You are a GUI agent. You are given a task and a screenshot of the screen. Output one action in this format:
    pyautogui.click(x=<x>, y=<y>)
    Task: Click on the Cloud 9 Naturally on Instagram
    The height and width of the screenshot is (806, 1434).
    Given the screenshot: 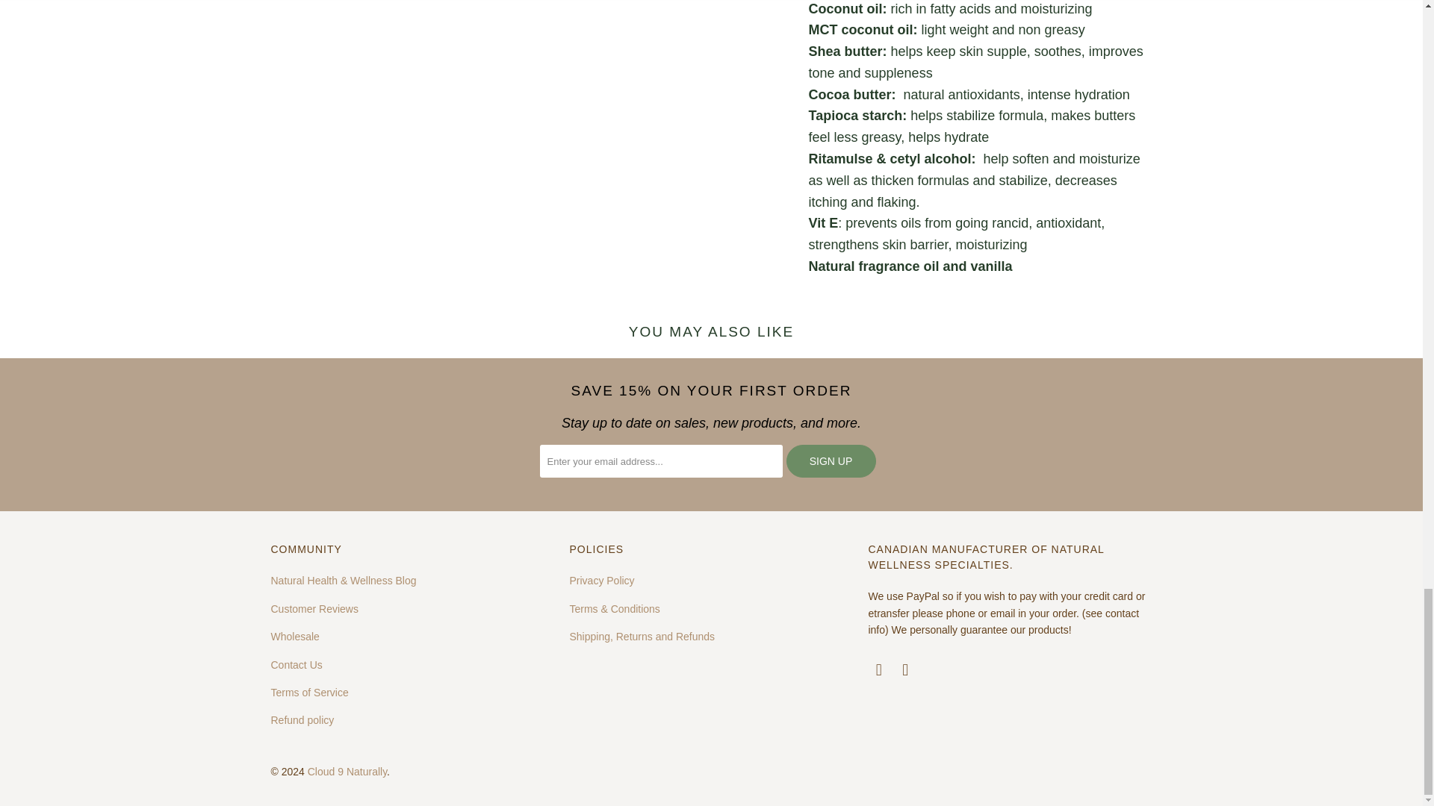 What is the action you would take?
    pyautogui.click(x=906, y=670)
    